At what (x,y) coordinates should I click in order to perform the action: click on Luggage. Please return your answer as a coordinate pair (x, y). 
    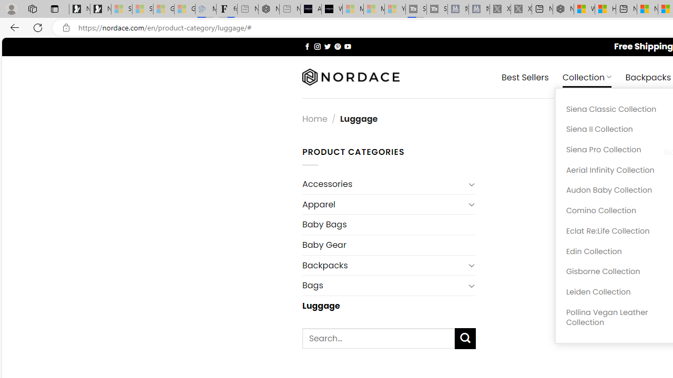
    Looking at the image, I should click on (389, 306).